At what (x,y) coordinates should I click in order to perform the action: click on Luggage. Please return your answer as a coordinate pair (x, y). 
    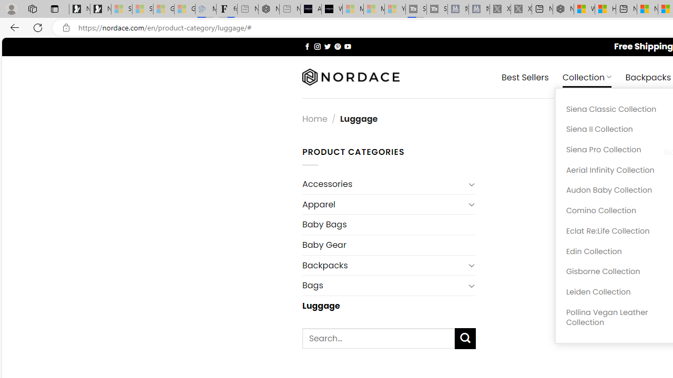
    Looking at the image, I should click on (389, 306).